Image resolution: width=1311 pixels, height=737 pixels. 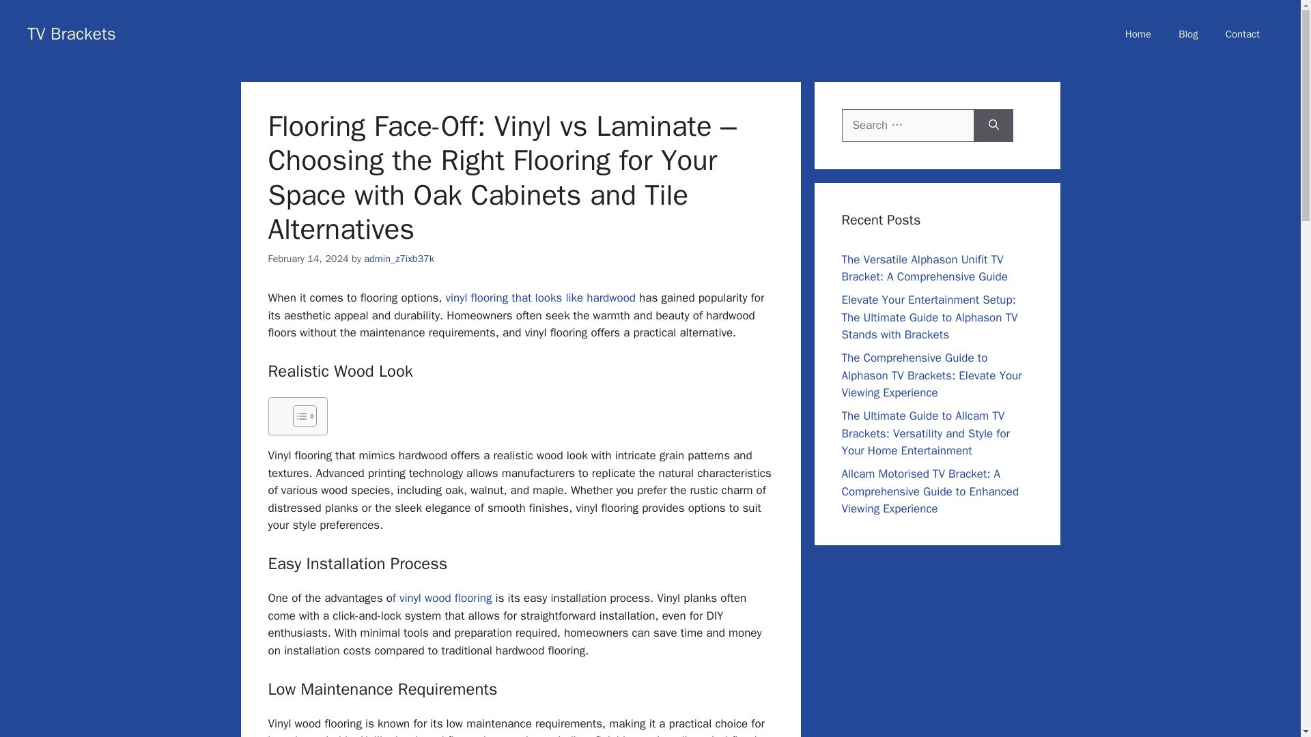 I want to click on TV Brackets, so click(x=72, y=33).